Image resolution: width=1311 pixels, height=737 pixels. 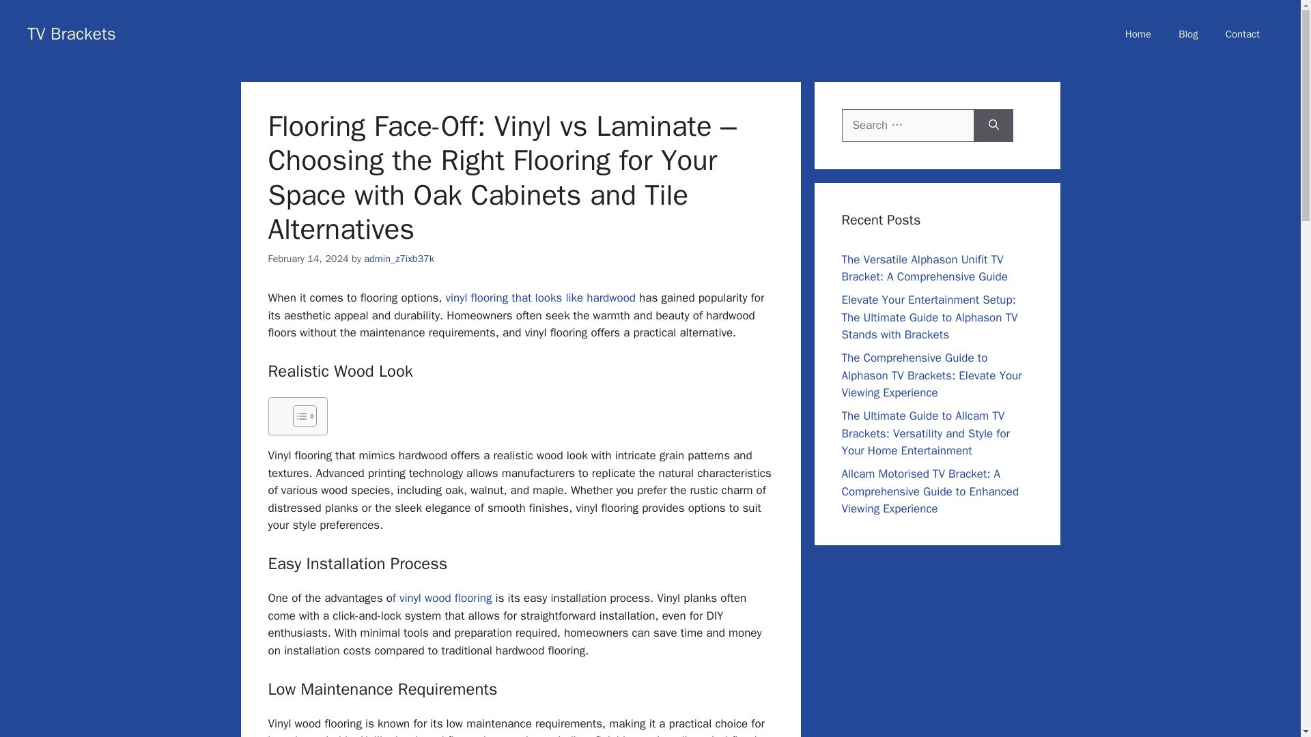 I want to click on TV Brackets, so click(x=72, y=33).